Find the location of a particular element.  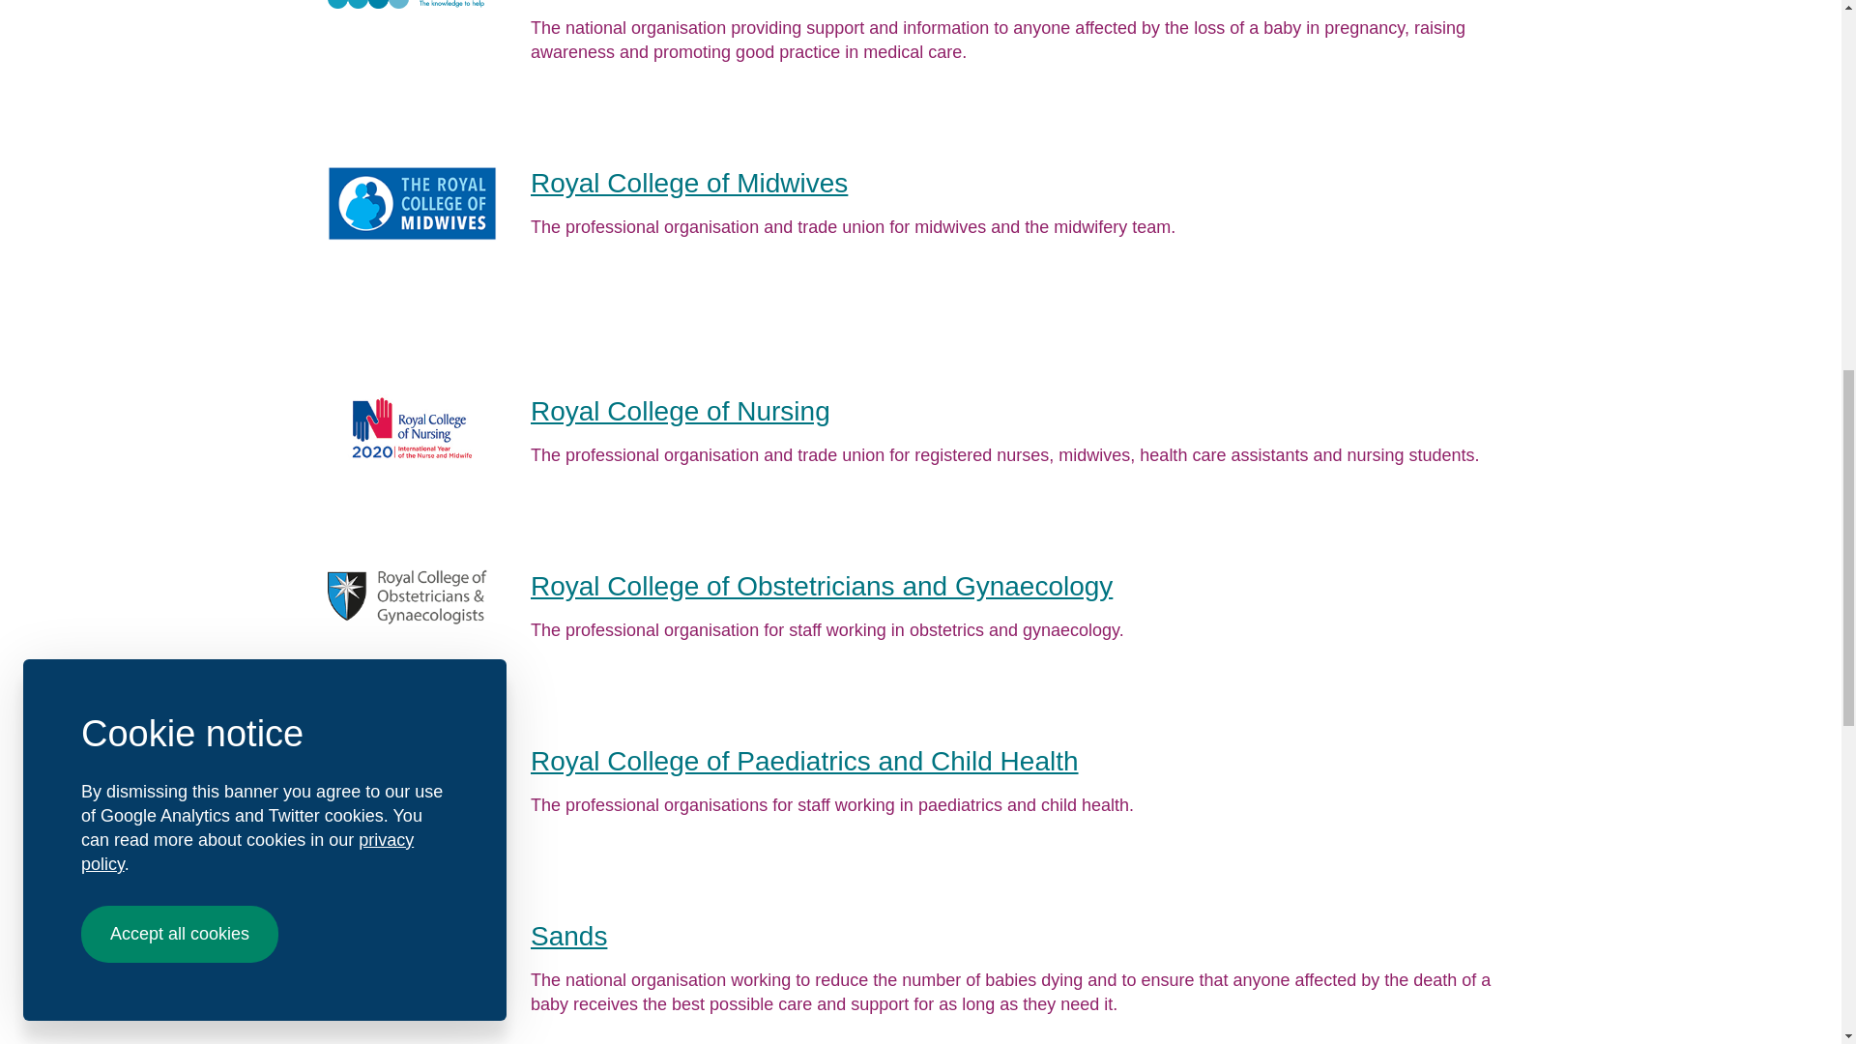

Go to www.rcm.org.uk is located at coordinates (689, 183).